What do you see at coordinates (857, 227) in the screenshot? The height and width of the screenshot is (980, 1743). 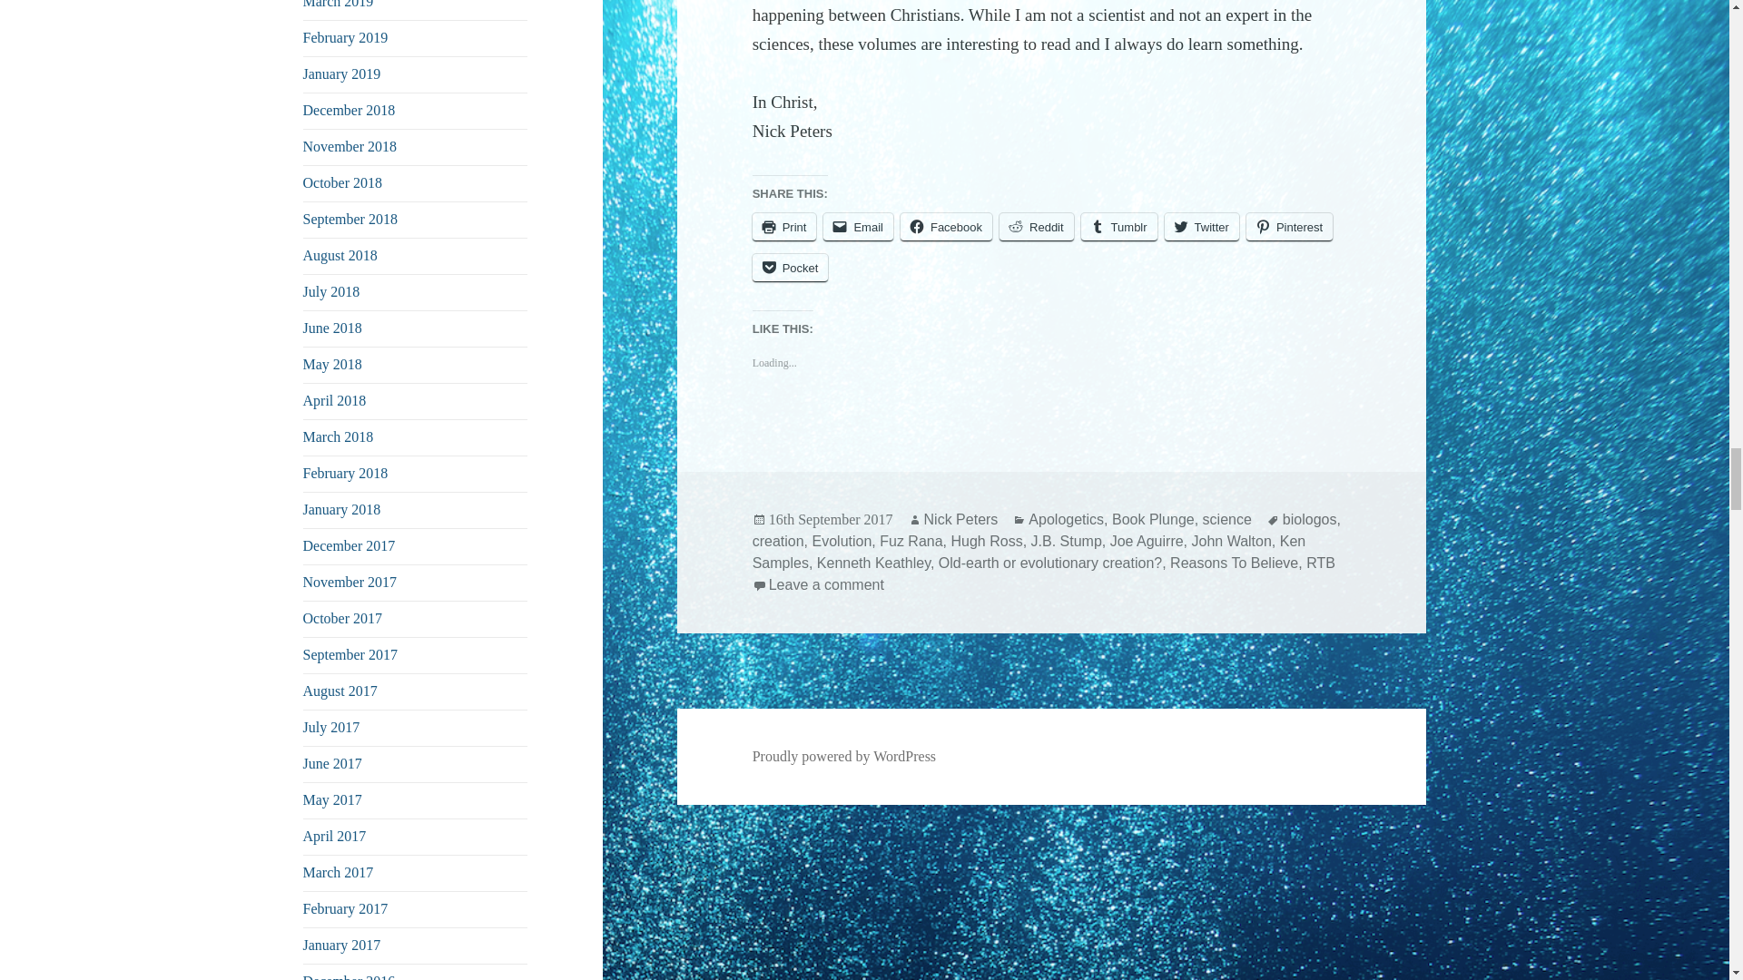 I see `Click to email a link to a friend` at bounding box center [857, 227].